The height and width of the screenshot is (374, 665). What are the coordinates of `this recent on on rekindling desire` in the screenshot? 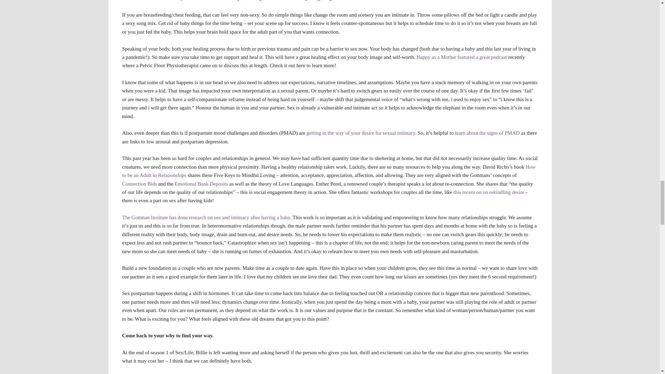 It's located at (489, 192).